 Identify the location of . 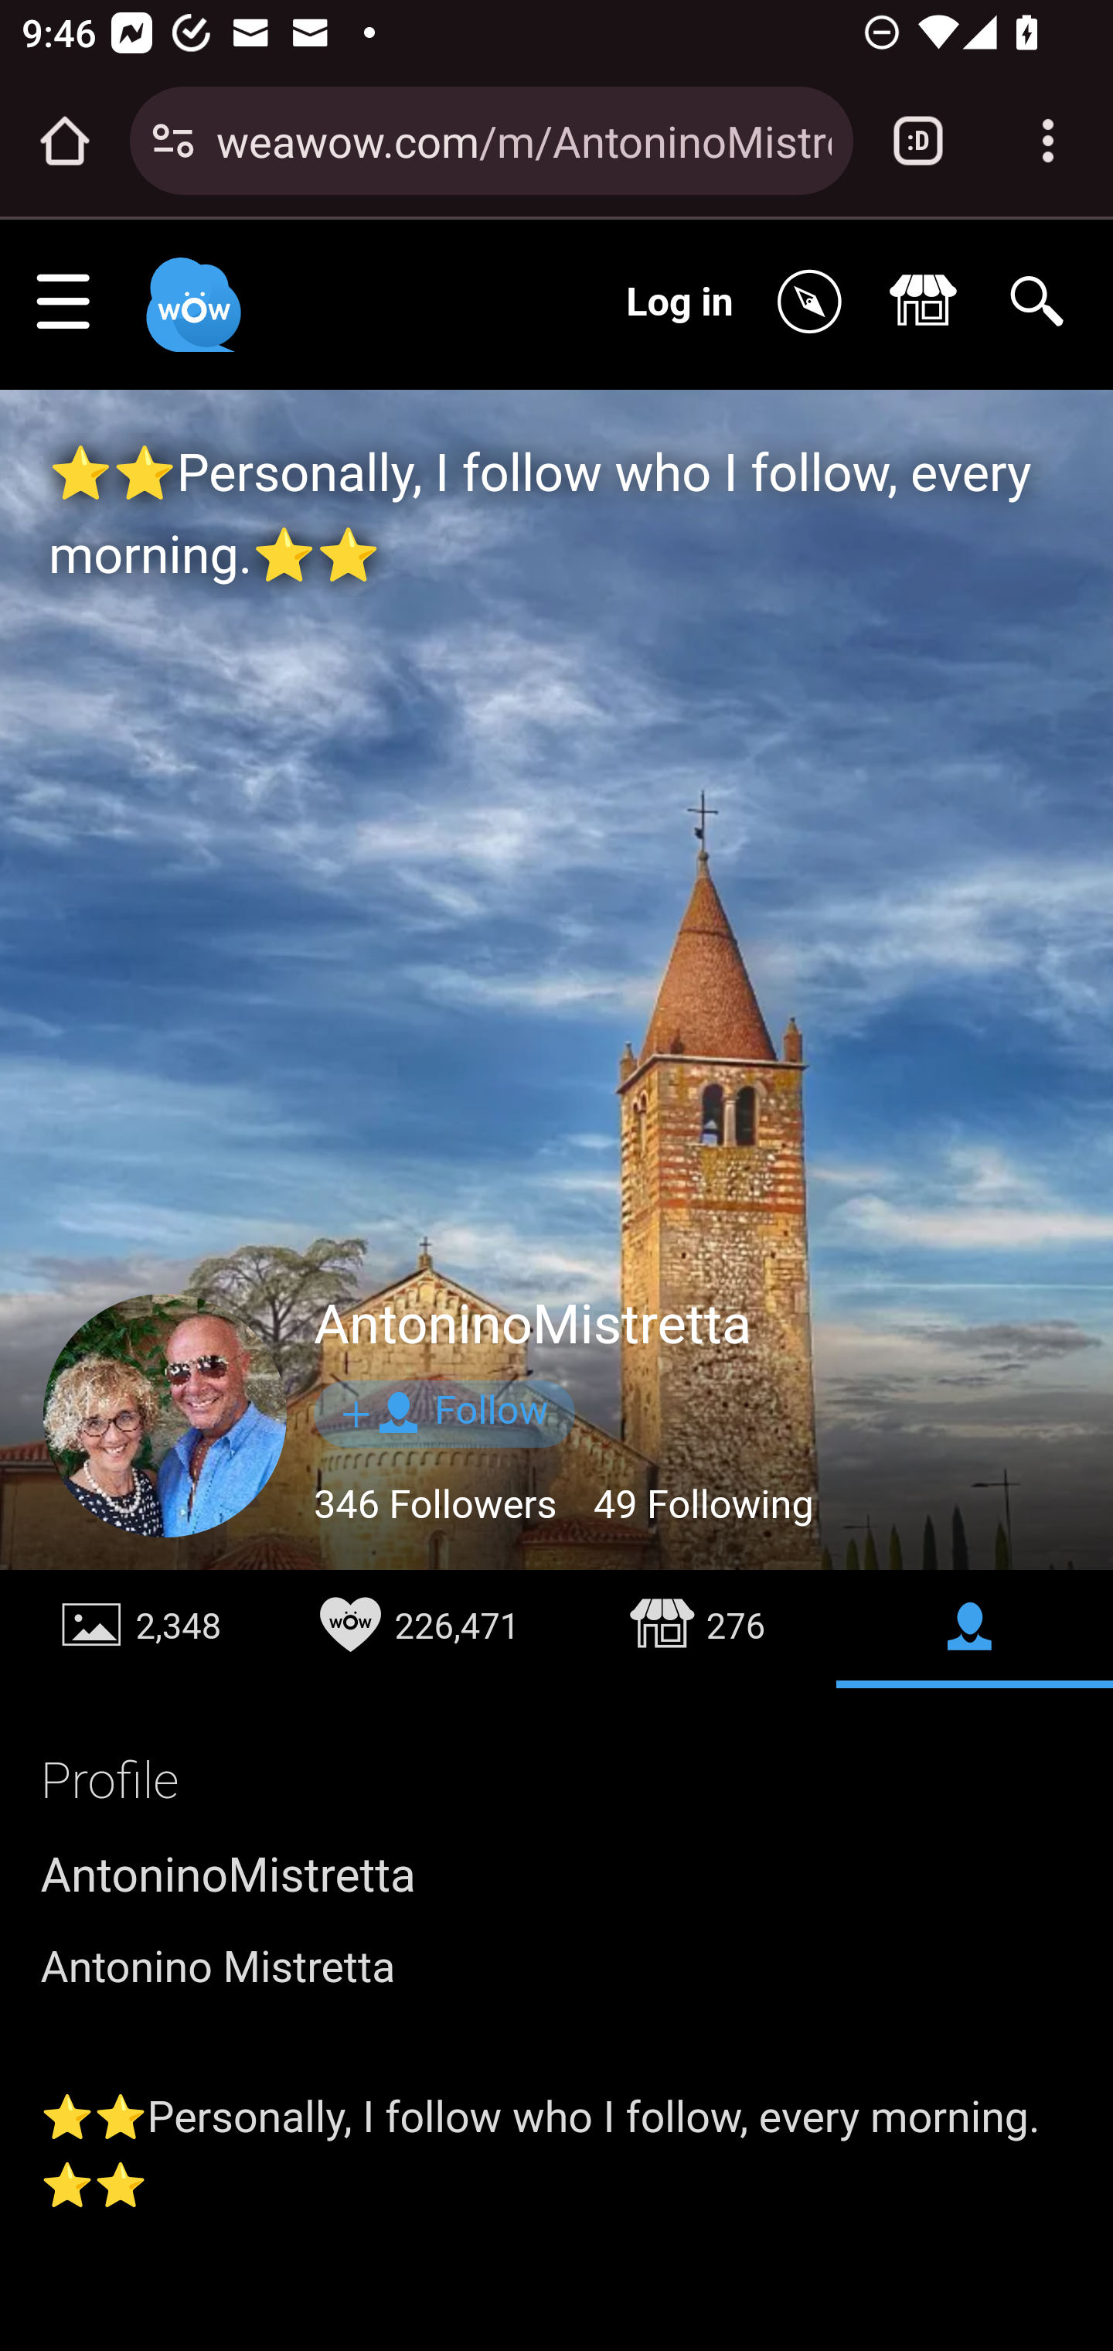
(973, 1629).